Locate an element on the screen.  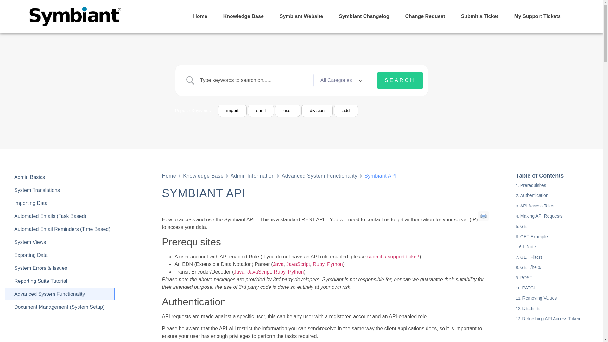
My Support Tickets is located at coordinates (537, 16).